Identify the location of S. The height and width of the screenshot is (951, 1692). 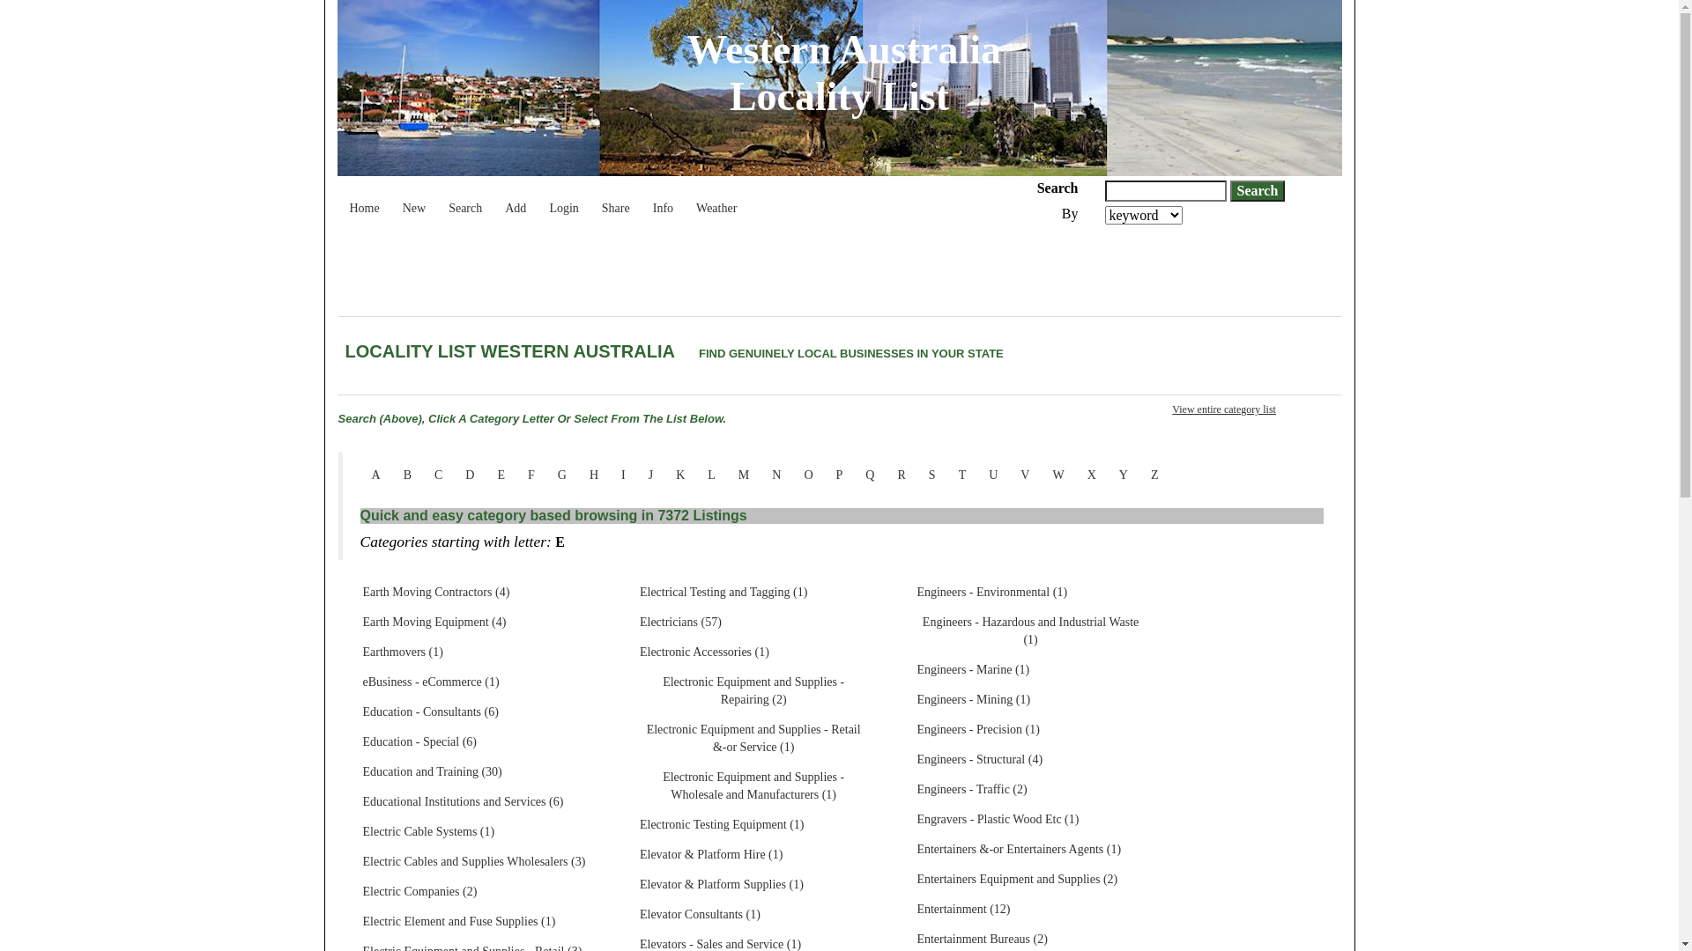
(932, 475).